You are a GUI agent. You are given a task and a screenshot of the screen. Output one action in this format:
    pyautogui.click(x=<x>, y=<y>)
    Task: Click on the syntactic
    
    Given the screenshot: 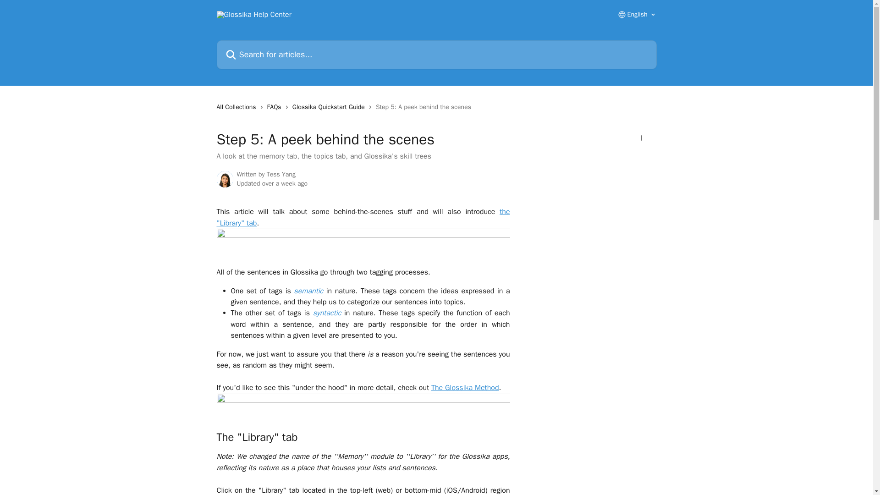 What is the action you would take?
    pyautogui.click(x=327, y=313)
    